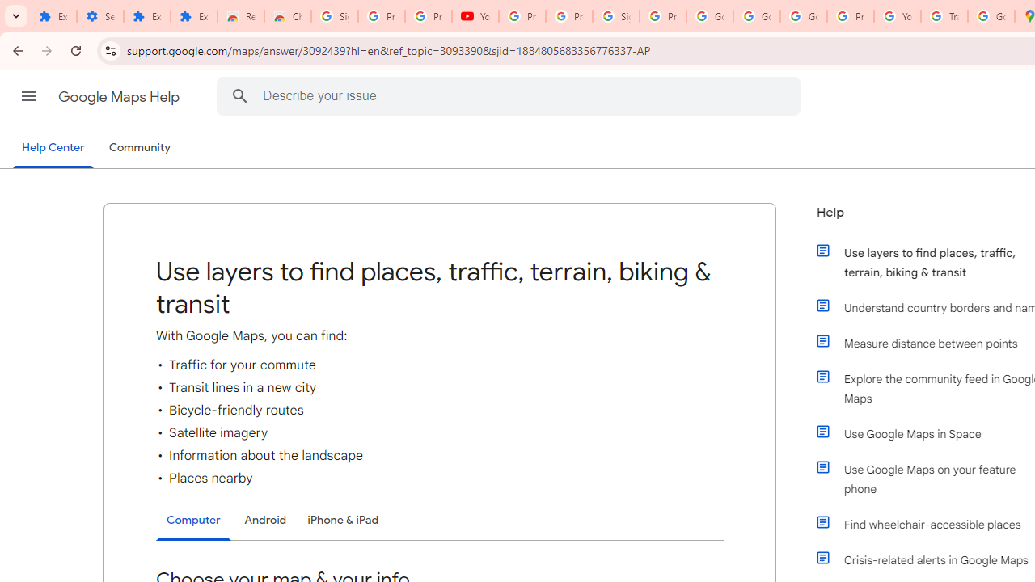 Image resolution: width=1035 pixels, height=582 pixels. Describe the element at coordinates (343, 519) in the screenshot. I see `iPhone & iPad` at that location.